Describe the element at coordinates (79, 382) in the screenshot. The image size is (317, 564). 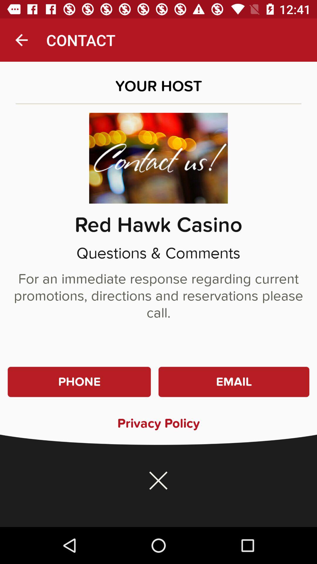
I see `select item at the bottom left corner` at that location.